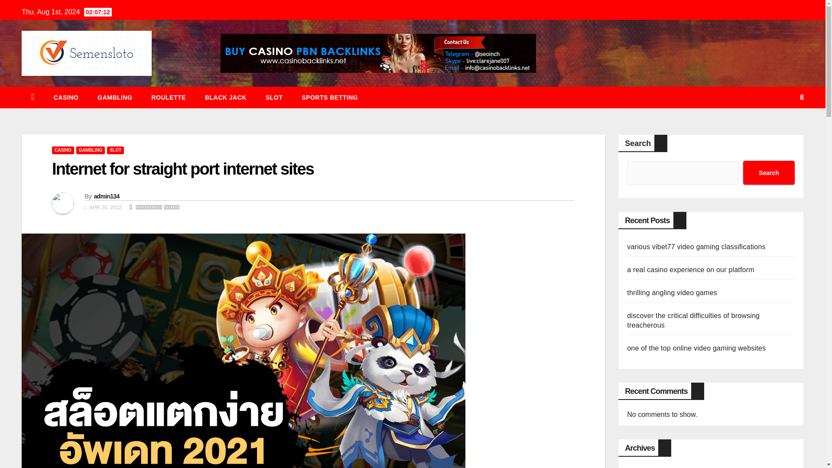  I want to click on Internet for straight port internet sites, so click(182, 169).